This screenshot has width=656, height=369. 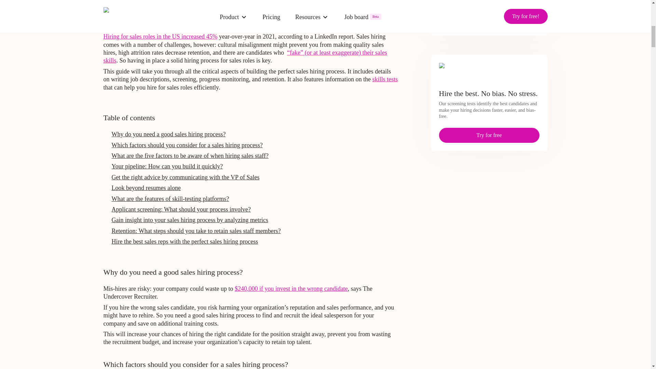 What do you see at coordinates (185, 177) in the screenshot?
I see `Get the right advice by communicating with the VP of Sales` at bounding box center [185, 177].